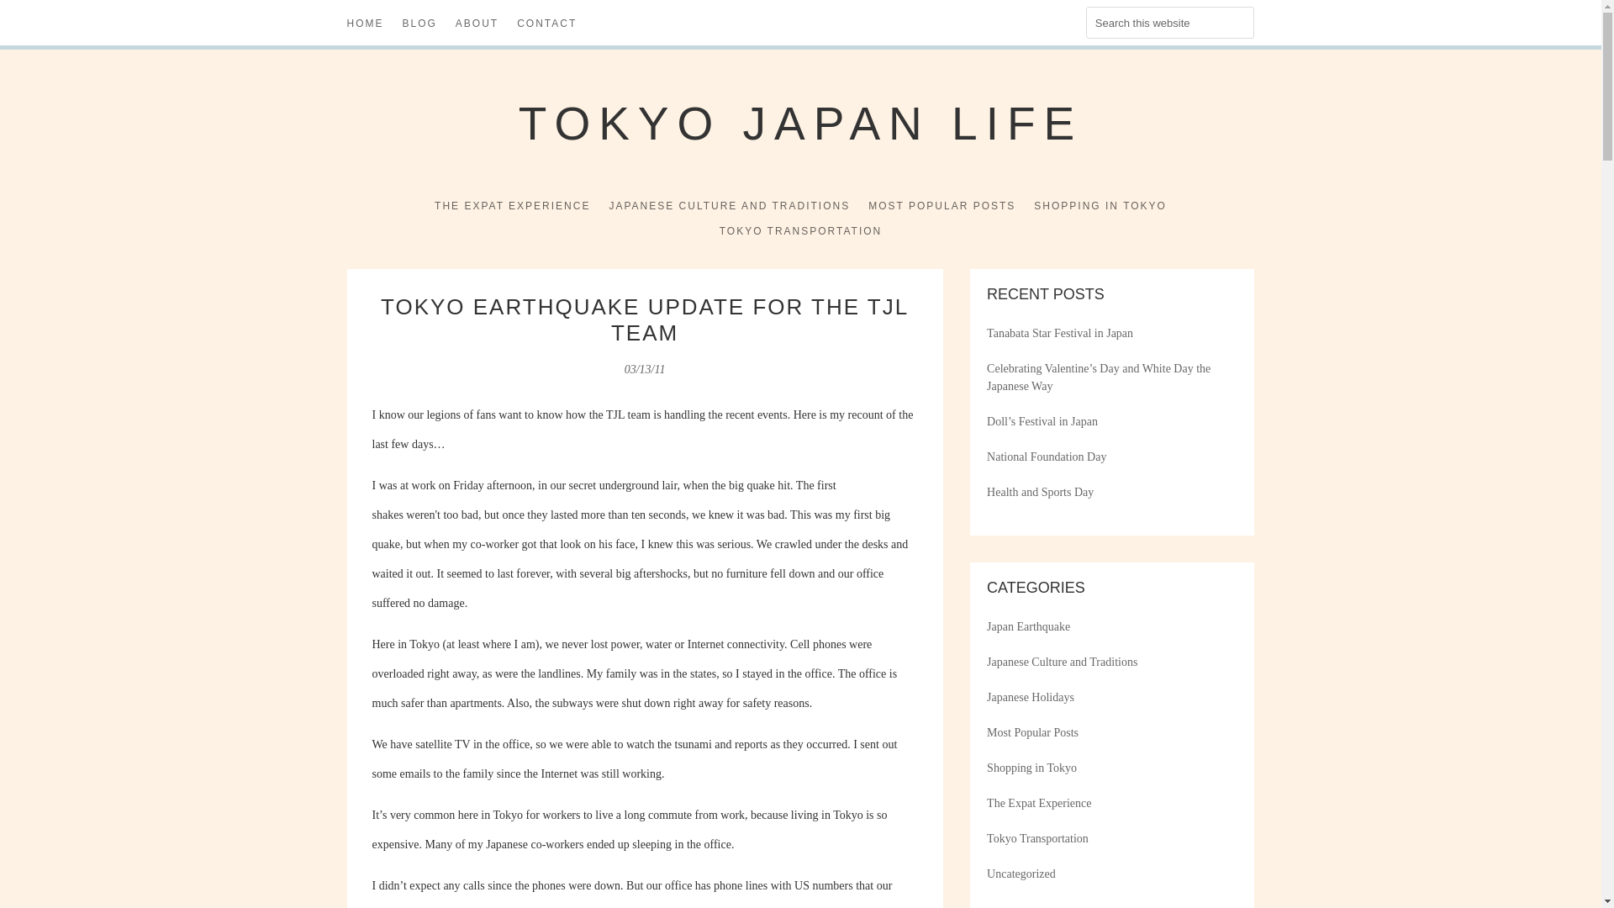 The height and width of the screenshot is (908, 1614). What do you see at coordinates (729, 209) in the screenshot?
I see `JAPANESE CULTURE AND TRADITIONS` at bounding box center [729, 209].